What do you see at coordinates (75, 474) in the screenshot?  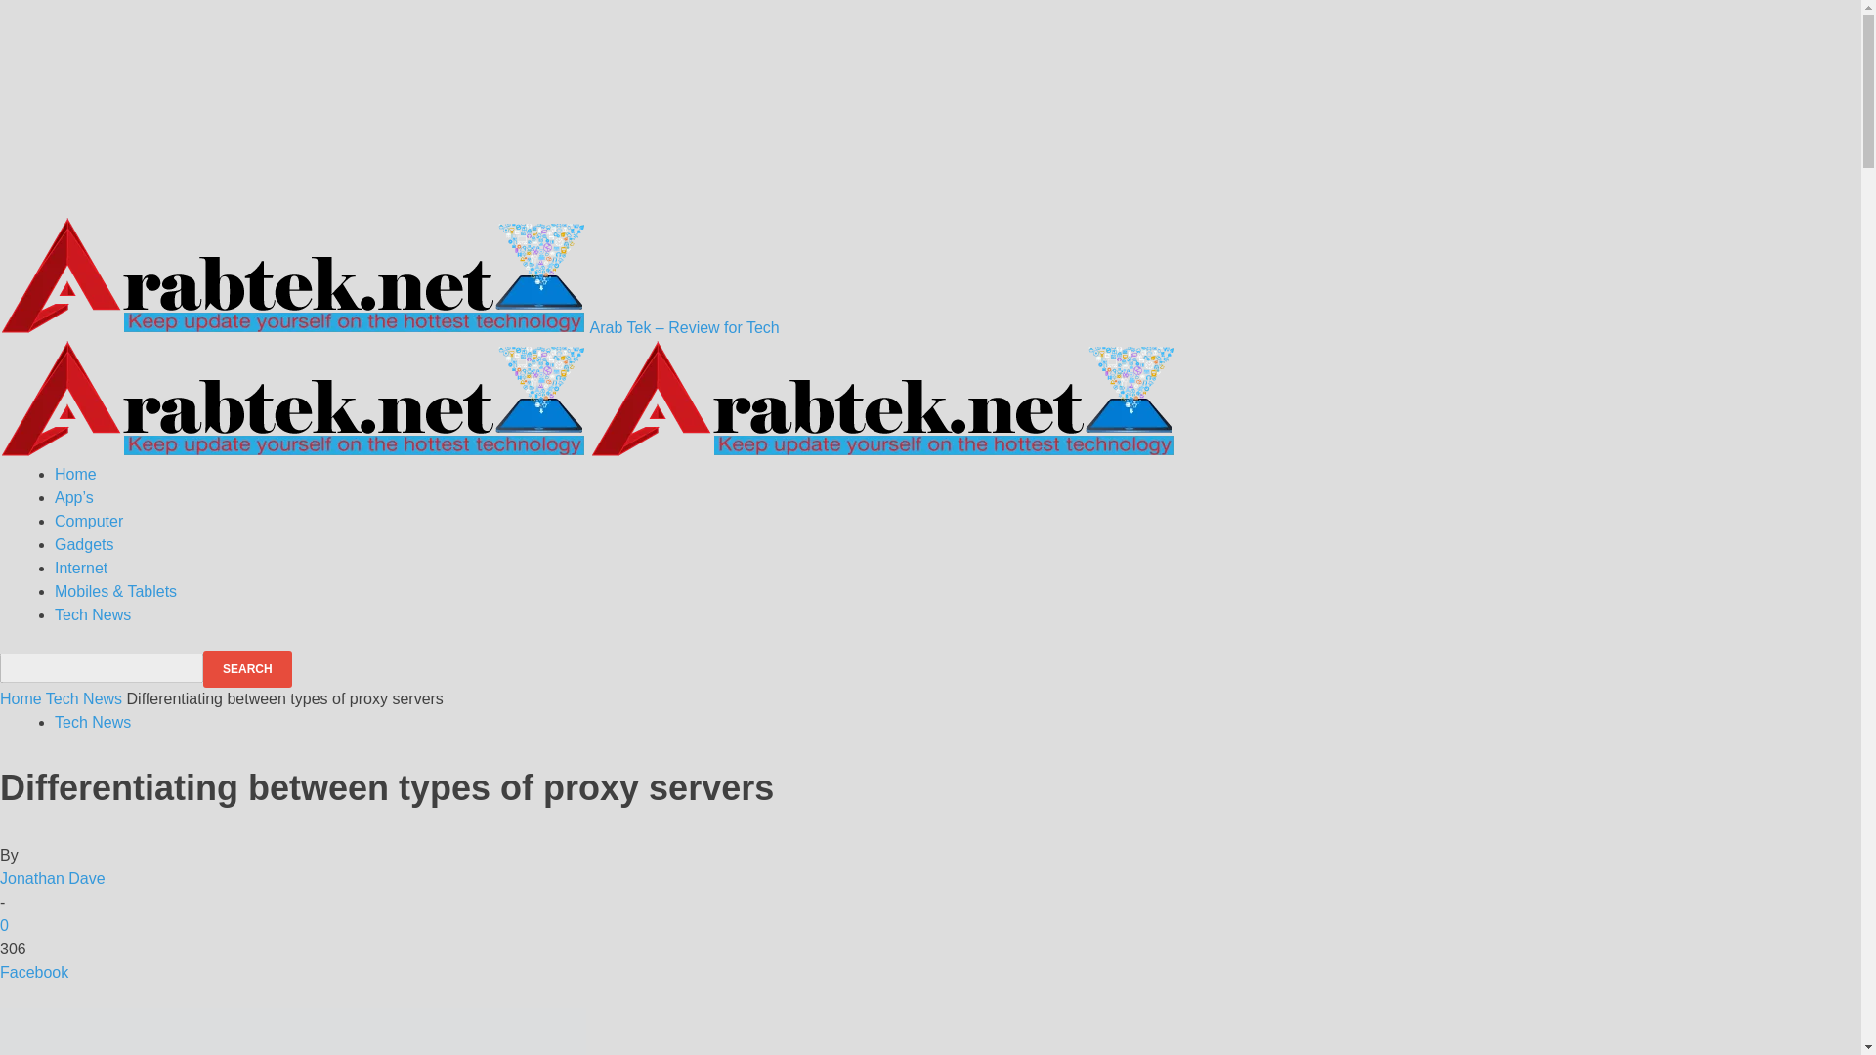 I see `Home` at bounding box center [75, 474].